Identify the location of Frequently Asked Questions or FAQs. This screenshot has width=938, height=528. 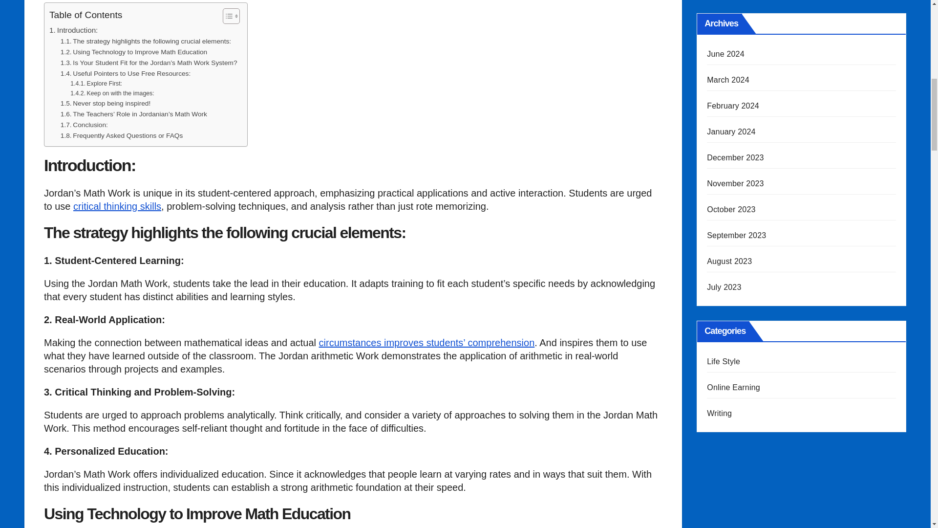
(122, 136).